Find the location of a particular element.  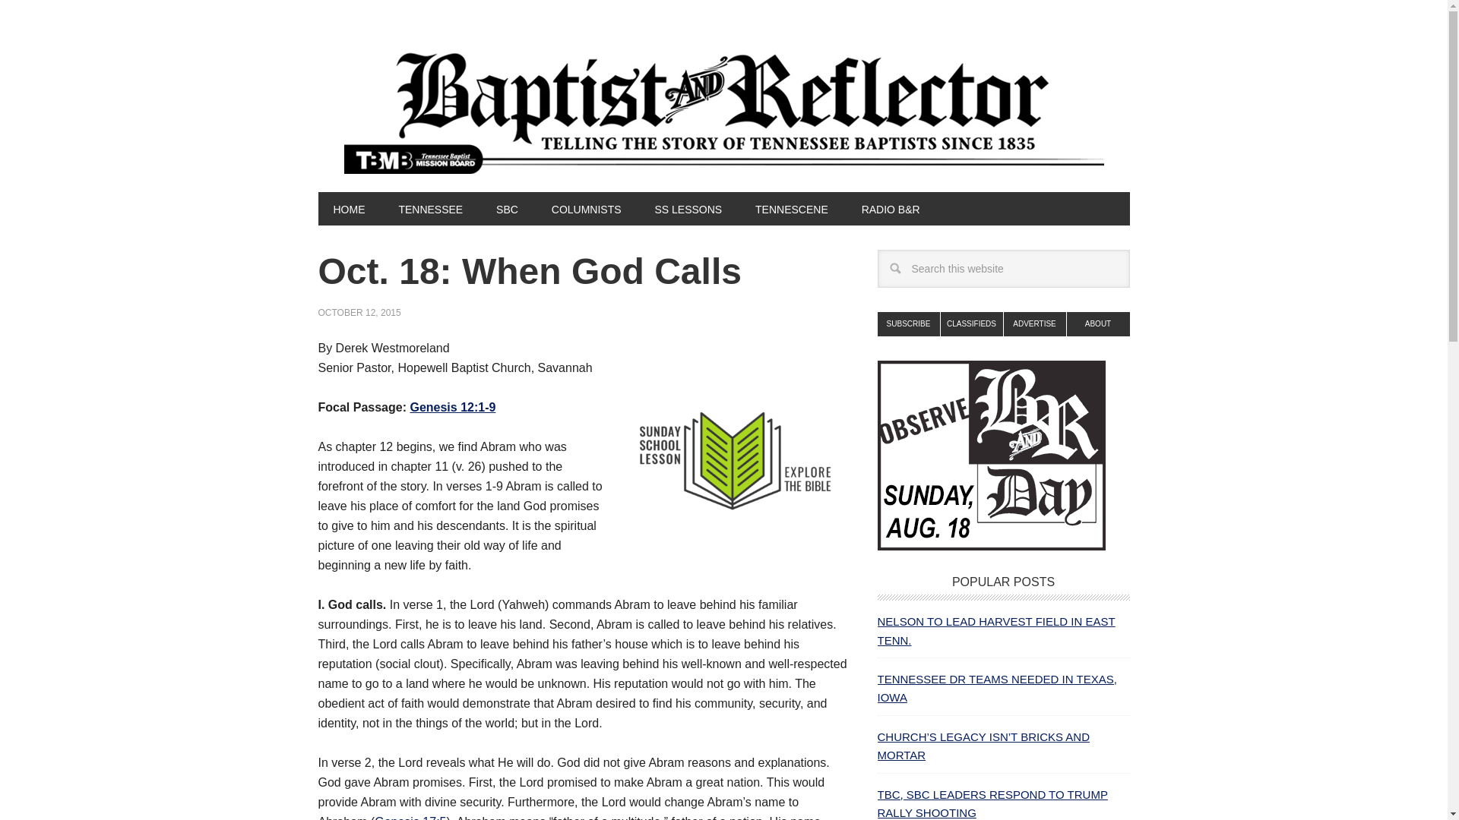

Genesis 17:5 is located at coordinates (410, 817).